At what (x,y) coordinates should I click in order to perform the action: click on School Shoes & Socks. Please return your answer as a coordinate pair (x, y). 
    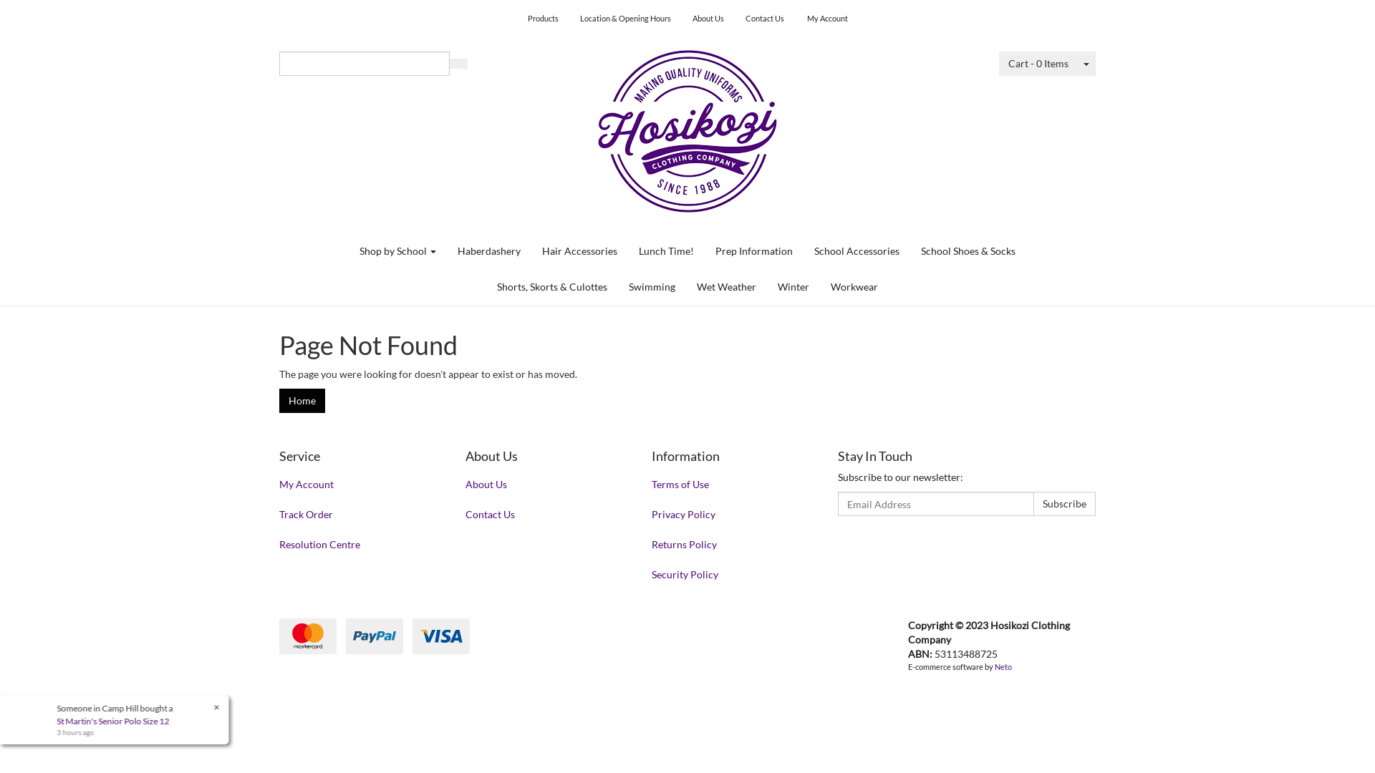
    Looking at the image, I should click on (968, 251).